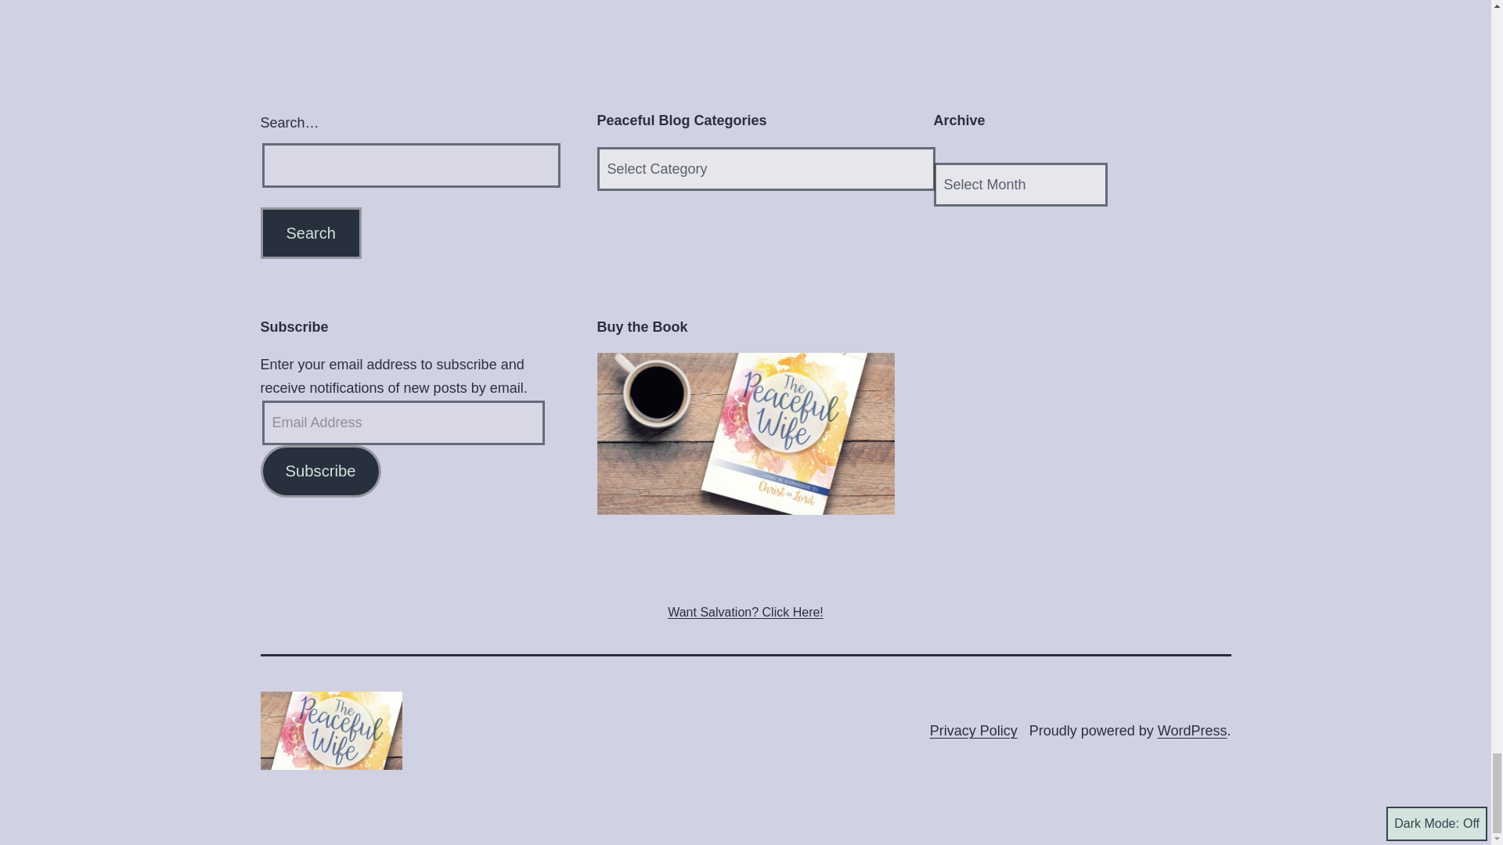 This screenshot has height=845, width=1503. What do you see at coordinates (745, 612) in the screenshot?
I see `Want Salvation? Click Here!` at bounding box center [745, 612].